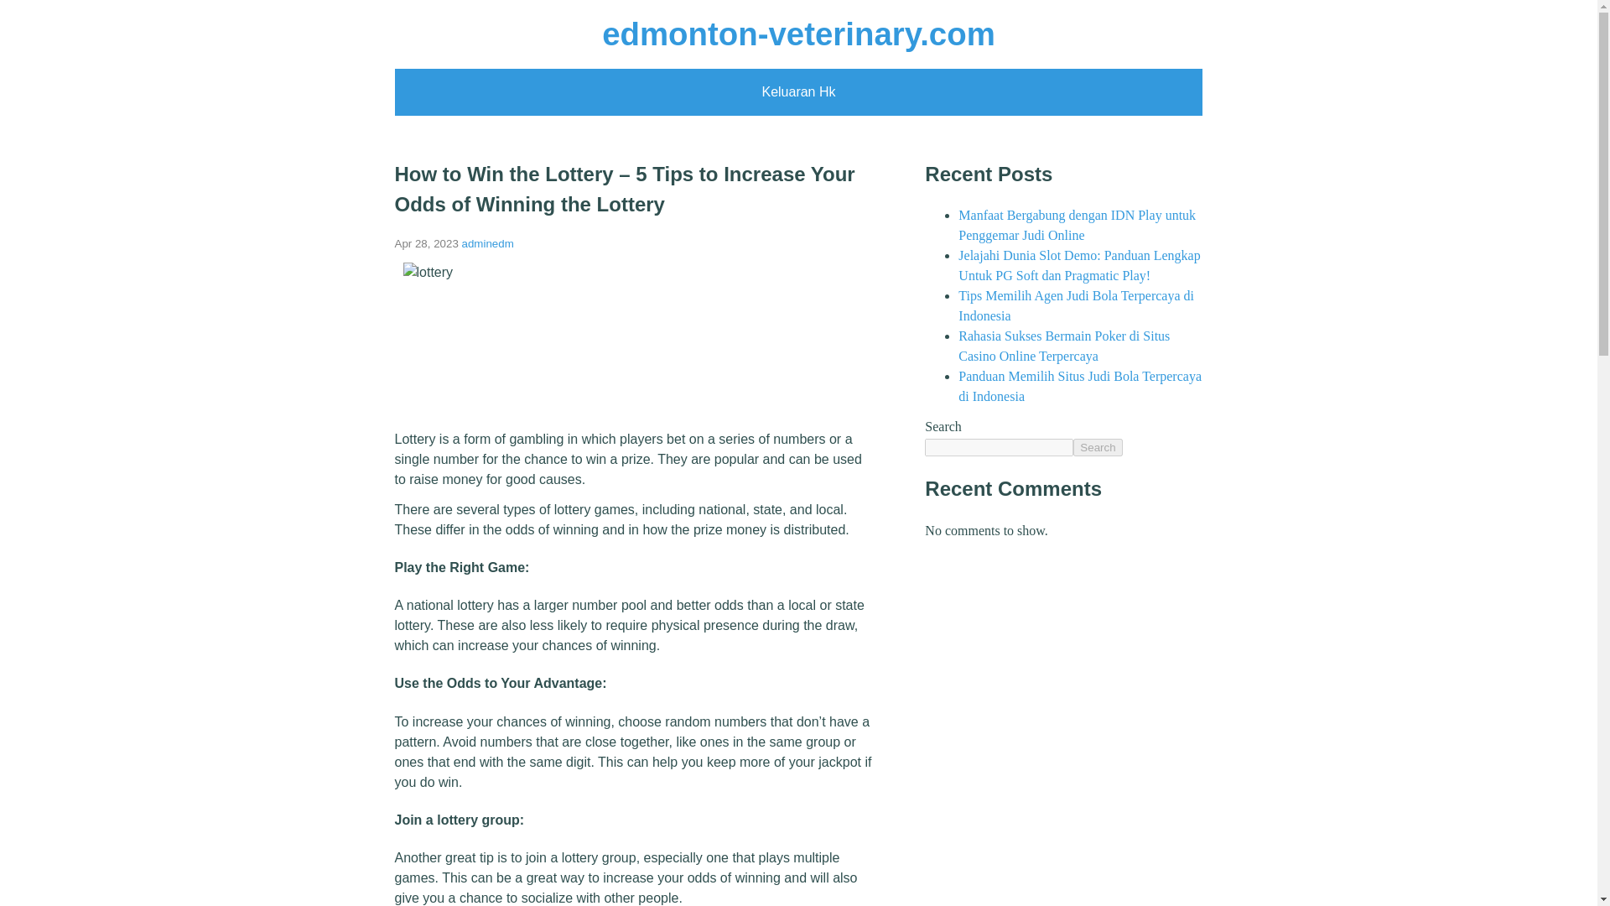 This screenshot has height=906, width=1610. What do you see at coordinates (488, 243) in the screenshot?
I see `adminedm` at bounding box center [488, 243].